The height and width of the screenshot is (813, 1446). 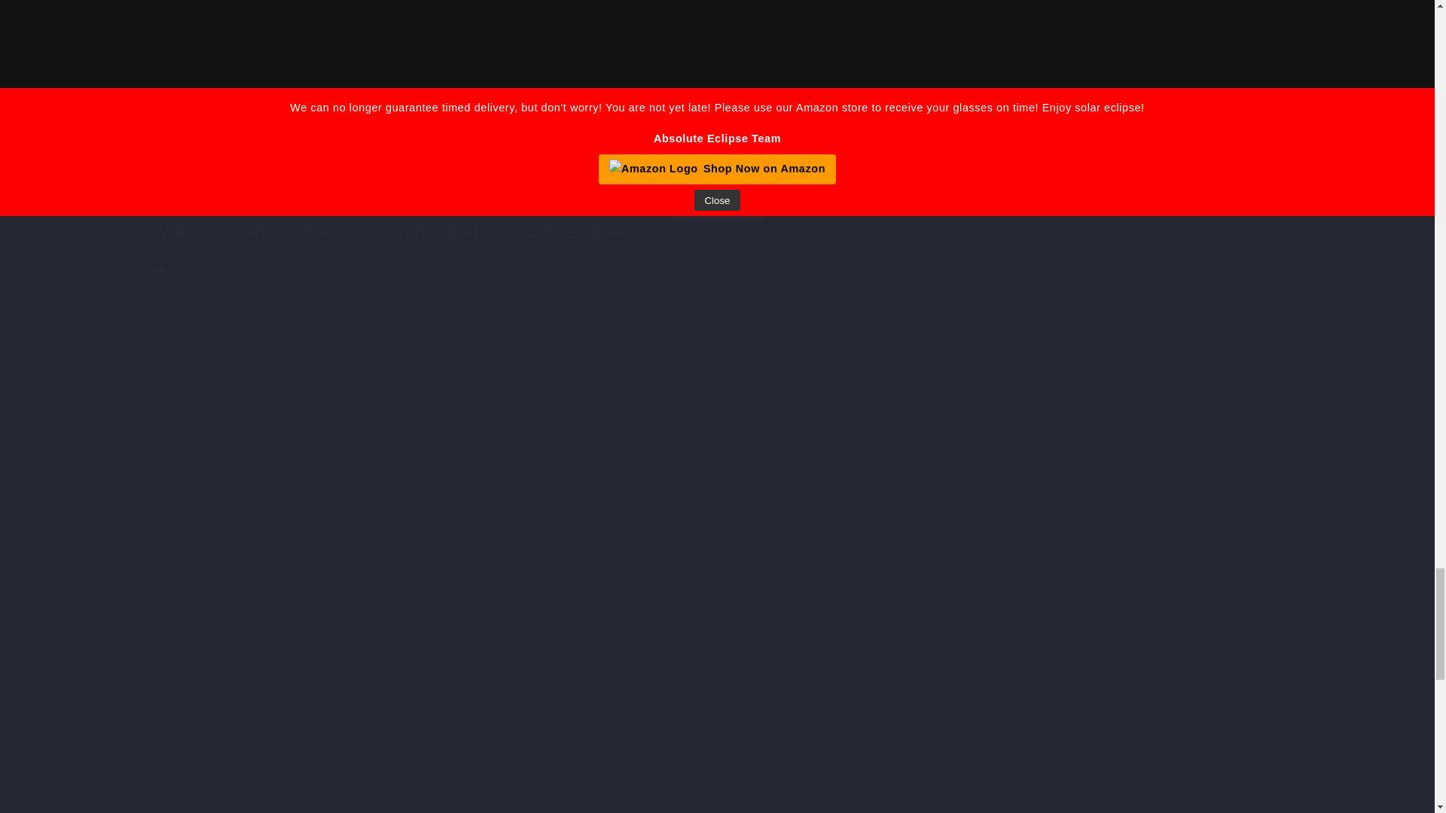 What do you see at coordinates (716, 183) in the screenshot?
I see `View all` at bounding box center [716, 183].